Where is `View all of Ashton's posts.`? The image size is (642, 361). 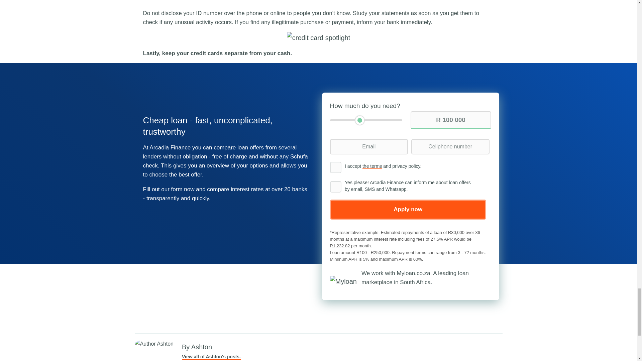
View all of Ashton's posts. is located at coordinates (211, 356).